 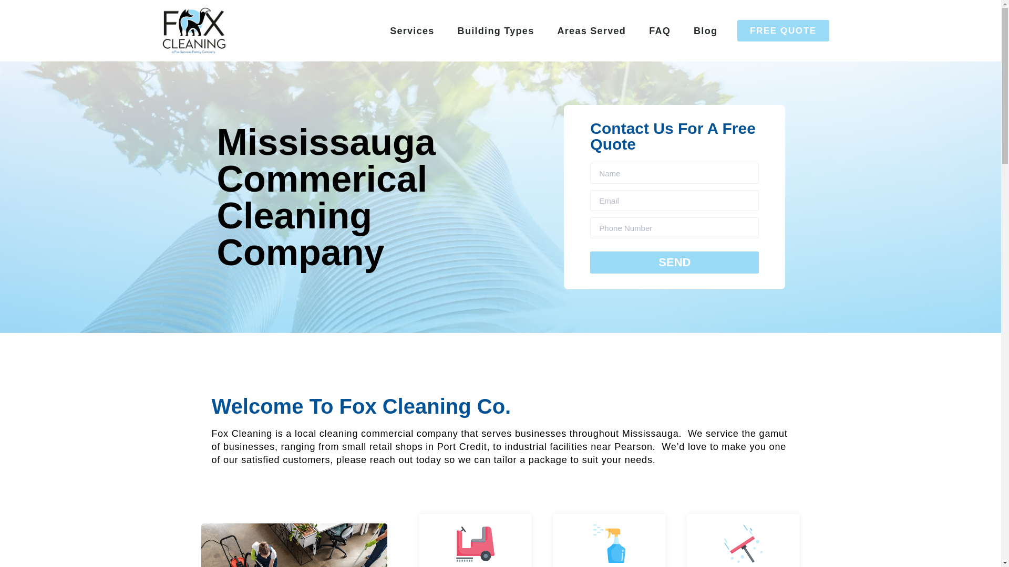 What do you see at coordinates (660, 31) in the screenshot?
I see `FAQ` at bounding box center [660, 31].